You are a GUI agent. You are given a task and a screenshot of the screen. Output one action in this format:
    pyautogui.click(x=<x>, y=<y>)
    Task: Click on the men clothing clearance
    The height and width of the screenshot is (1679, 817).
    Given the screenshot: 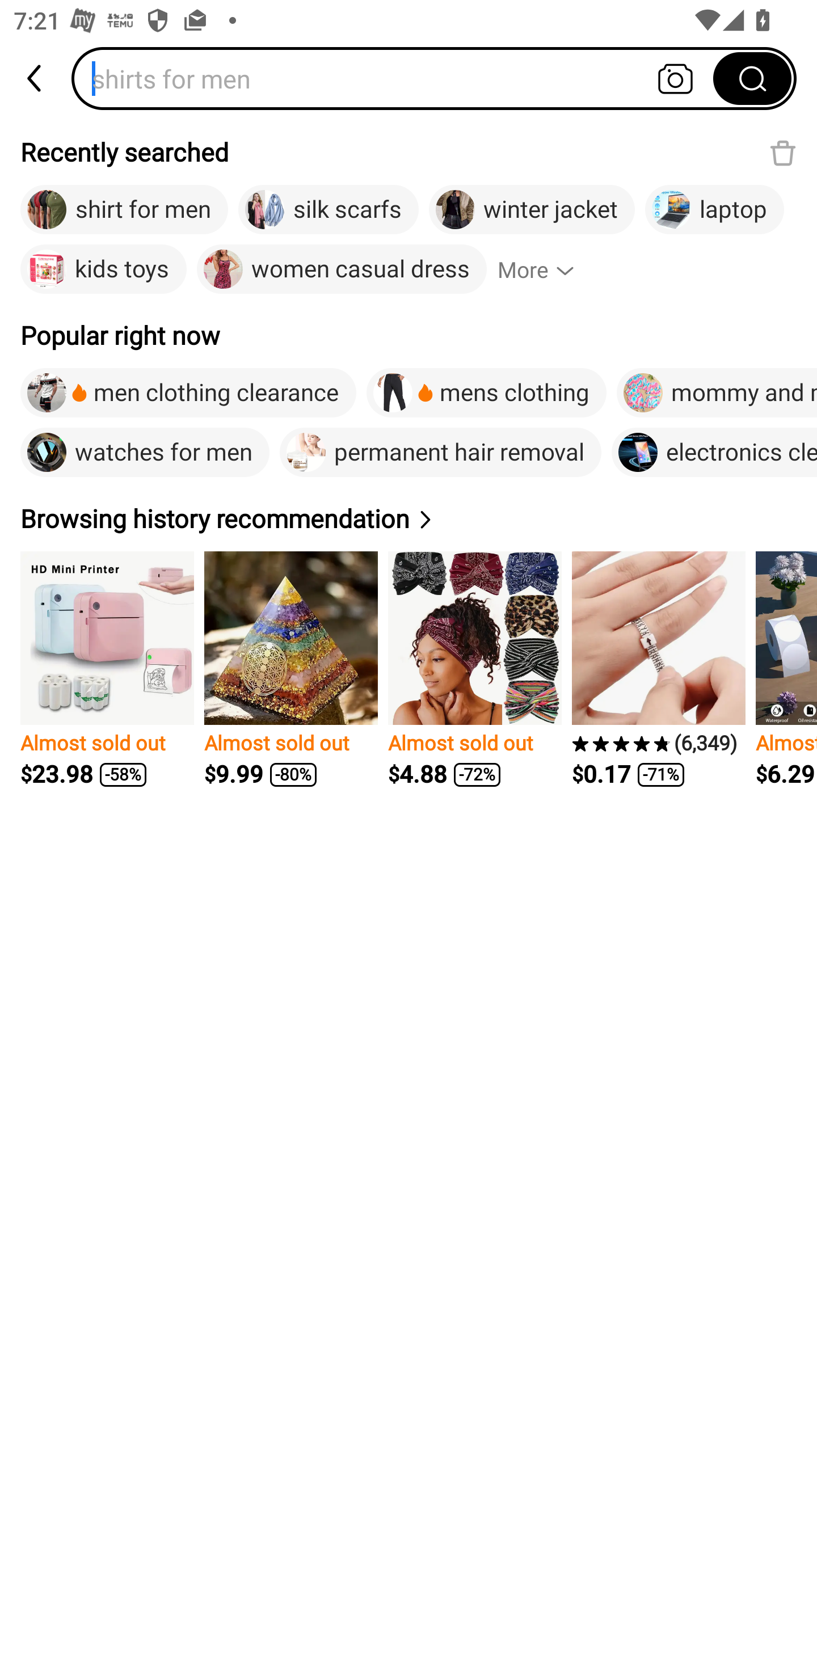 What is the action you would take?
    pyautogui.click(x=188, y=393)
    